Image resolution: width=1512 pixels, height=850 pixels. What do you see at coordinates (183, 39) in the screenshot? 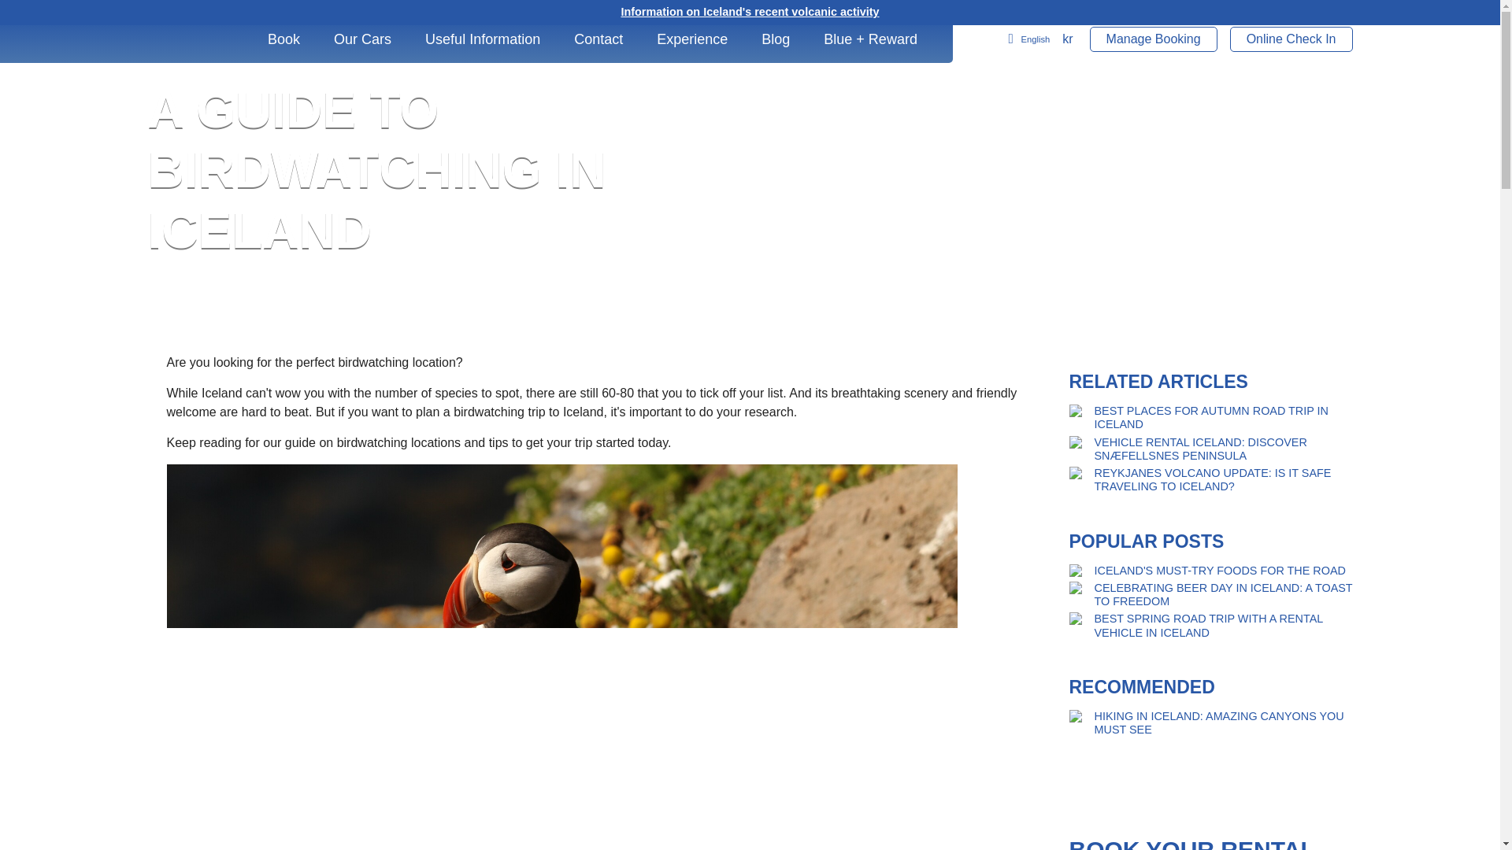
I see `Navbar` at bounding box center [183, 39].